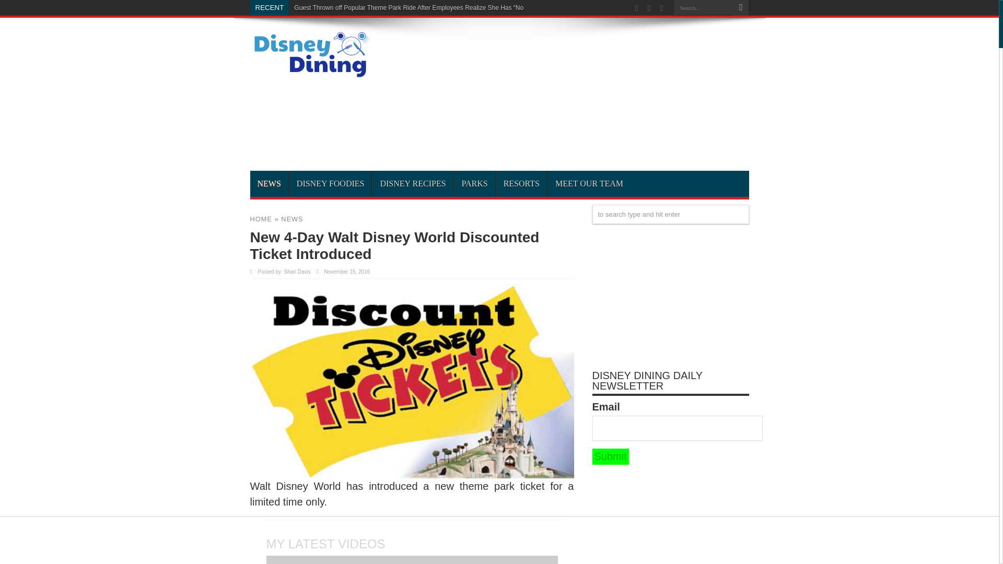 The width and height of the screenshot is (1003, 564). I want to click on to search type and hit enter, so click(671, 214).